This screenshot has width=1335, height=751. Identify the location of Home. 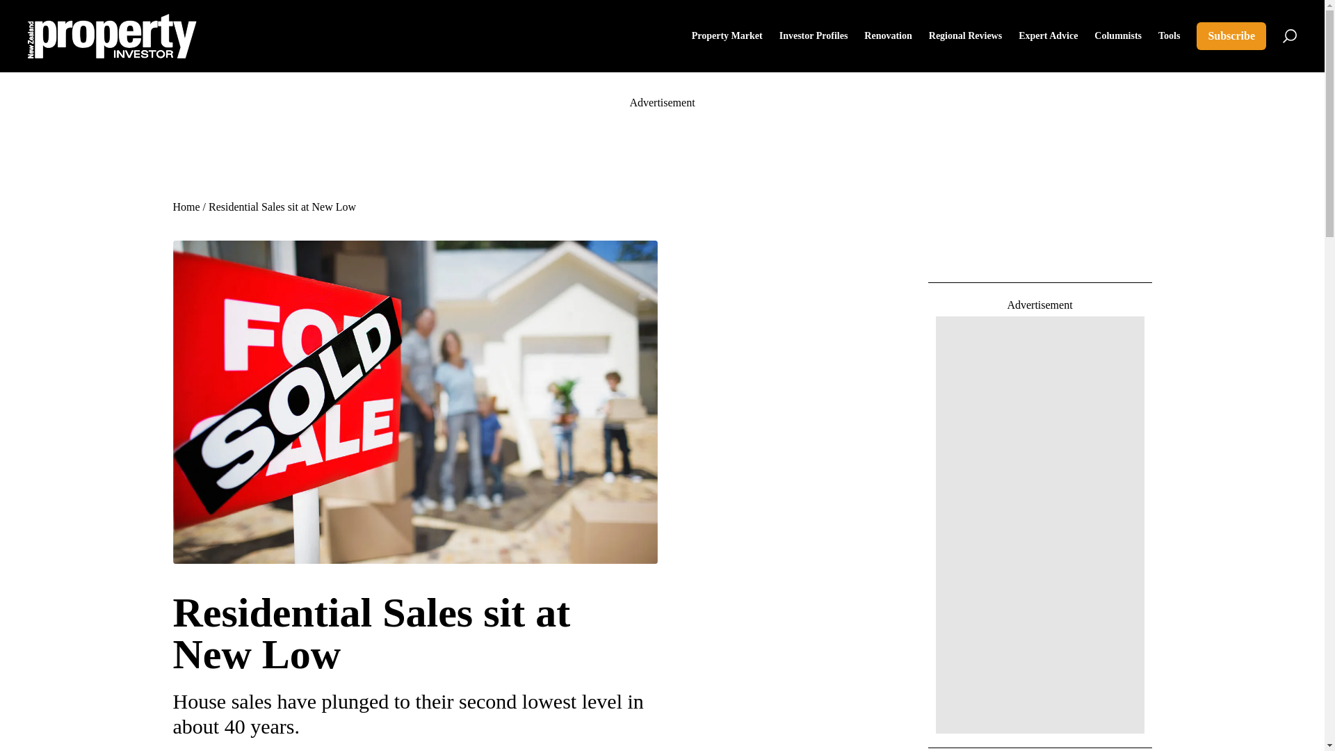
(185, 207).